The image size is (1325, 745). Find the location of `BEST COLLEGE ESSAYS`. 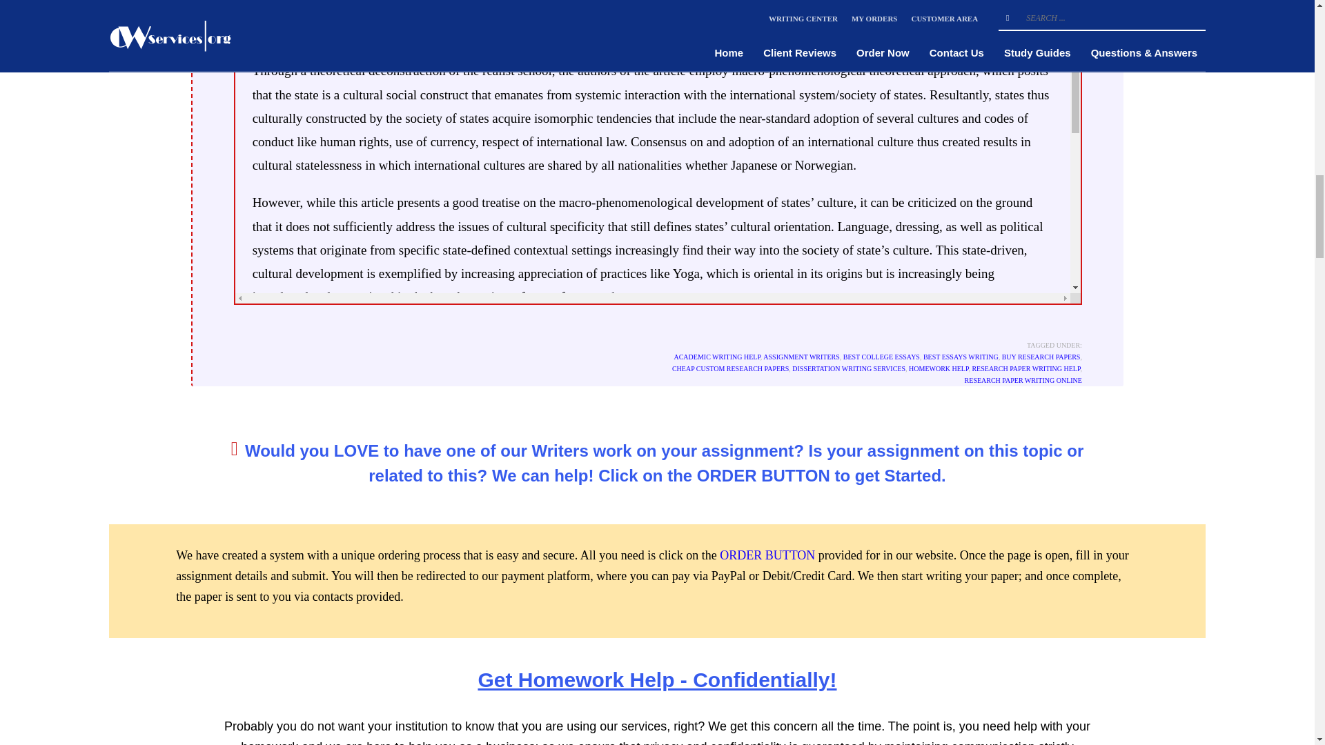

BEST COLLEGE ESSAYS is located at coordinates (881, 356).